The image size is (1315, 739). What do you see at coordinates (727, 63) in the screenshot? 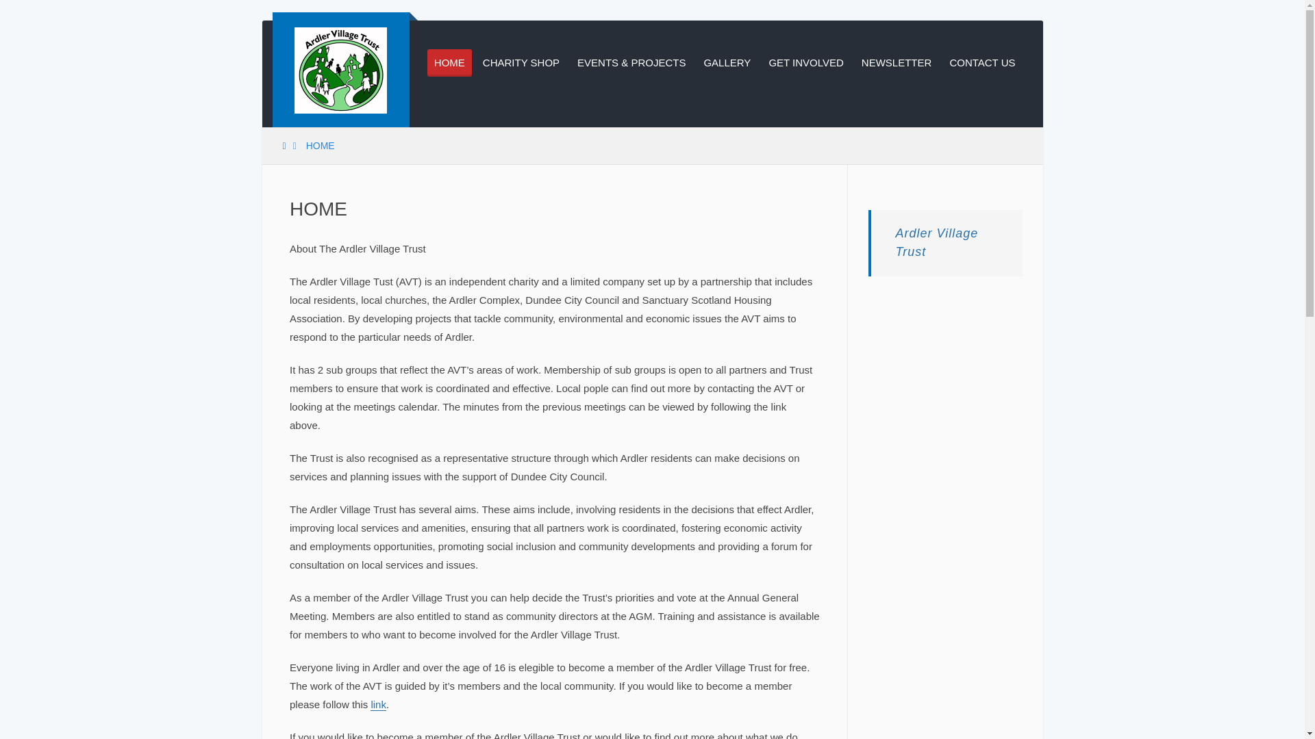
I see `GALLERY` at bounding box center [727, 63].